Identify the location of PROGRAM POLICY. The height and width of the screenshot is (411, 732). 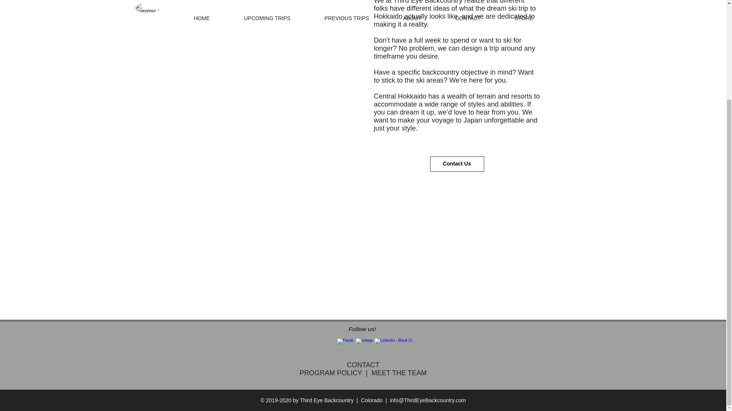
(331, 372).